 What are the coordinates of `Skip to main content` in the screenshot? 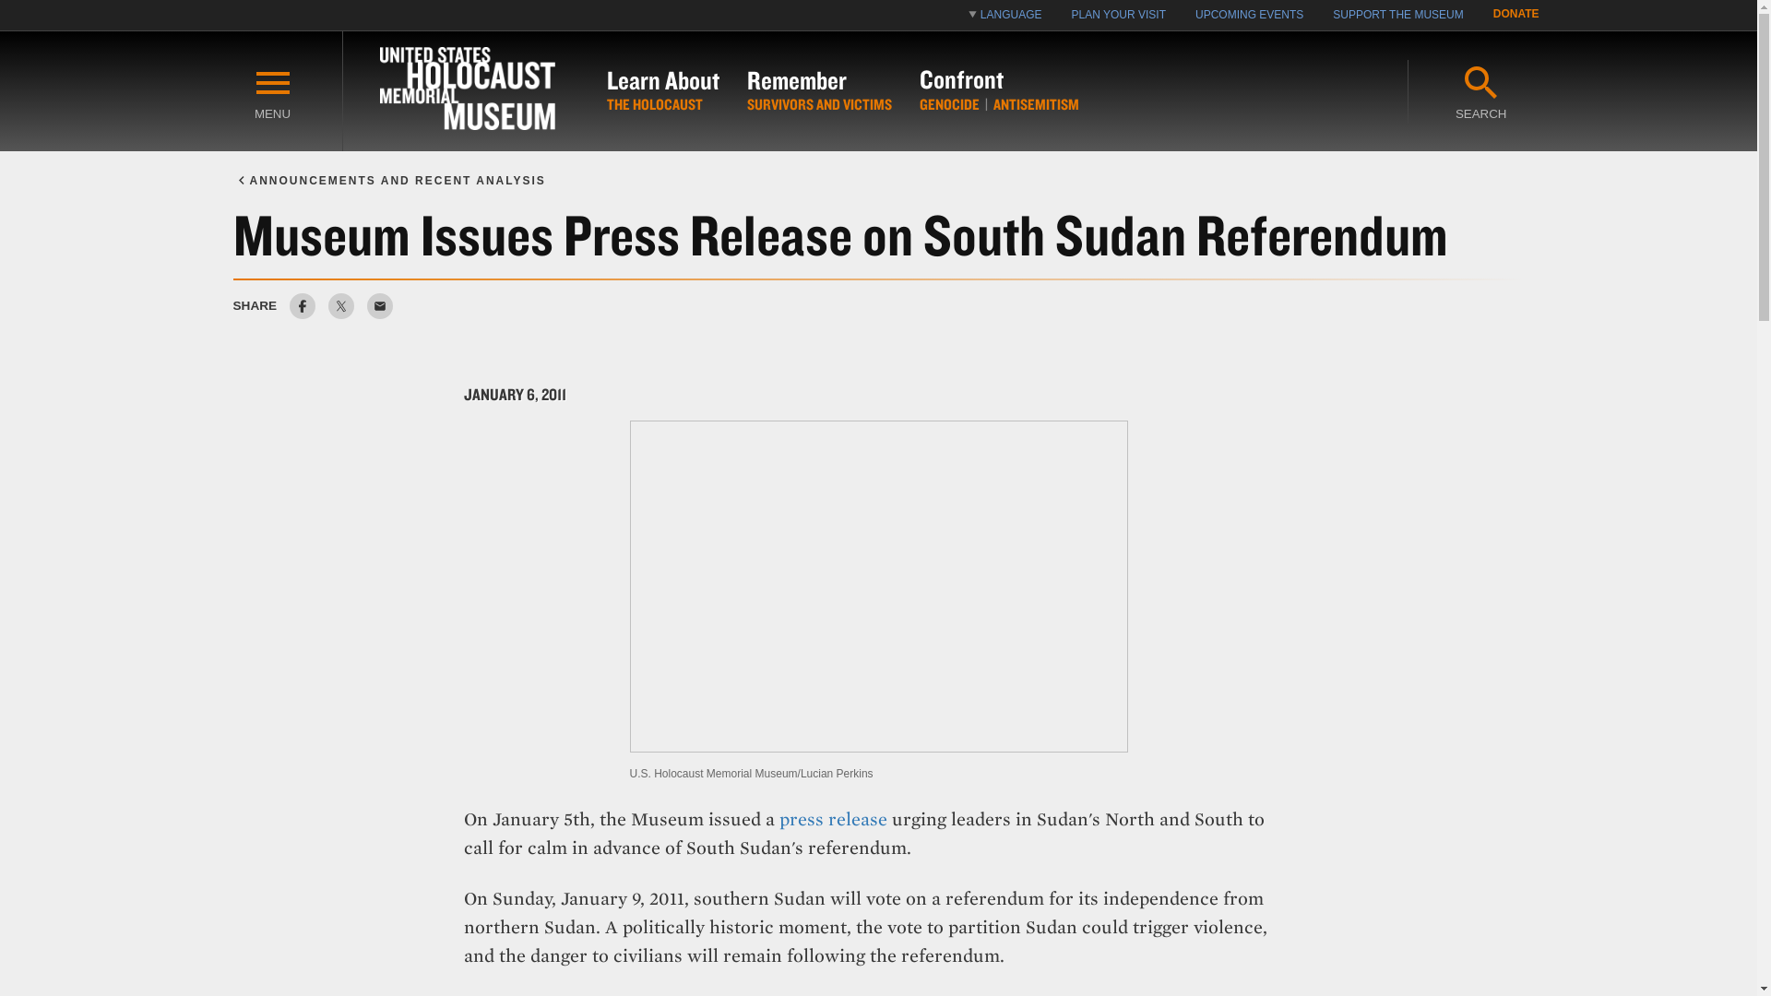 It's located at (42, 29).